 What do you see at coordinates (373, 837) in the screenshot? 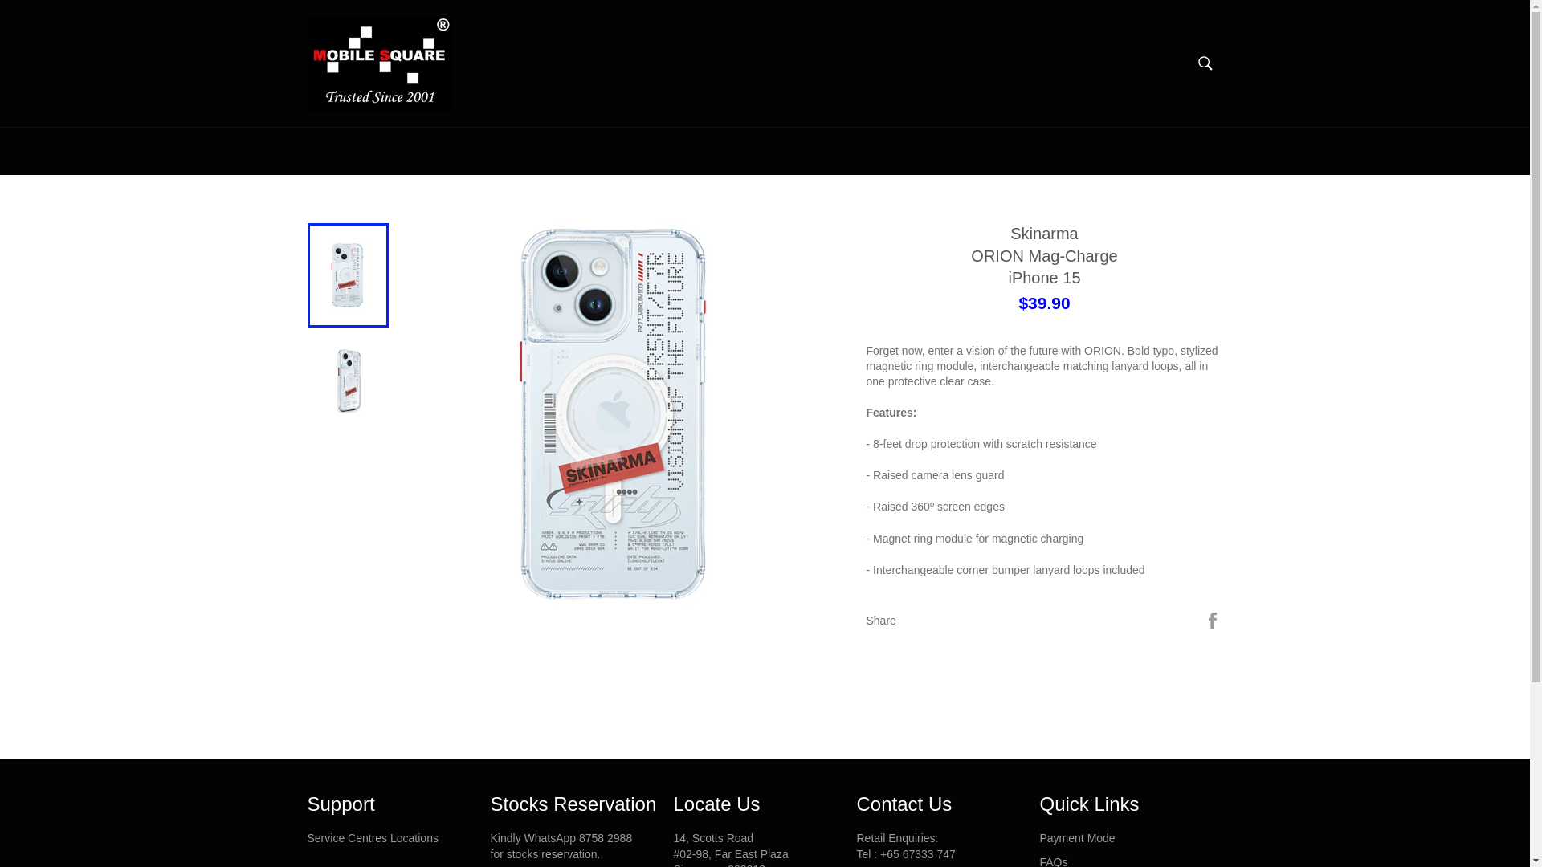
I see `Service Centres` at bounding box center [373, 837].